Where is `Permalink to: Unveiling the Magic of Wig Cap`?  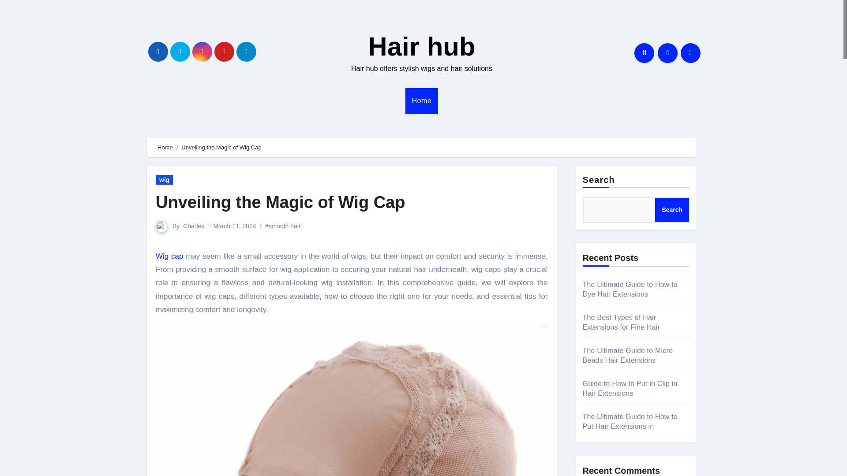
Permalink to: Unveiling the Magic of Wig Cap is located at coordinates (280, 202).